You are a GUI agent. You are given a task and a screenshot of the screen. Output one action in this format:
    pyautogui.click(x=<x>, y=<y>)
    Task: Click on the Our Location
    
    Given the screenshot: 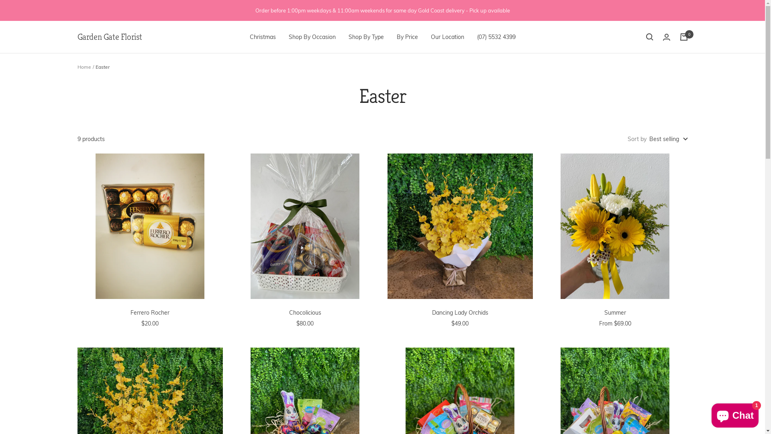 What is the action you would take?
    pyautogui.click(x=447, y=37)
    